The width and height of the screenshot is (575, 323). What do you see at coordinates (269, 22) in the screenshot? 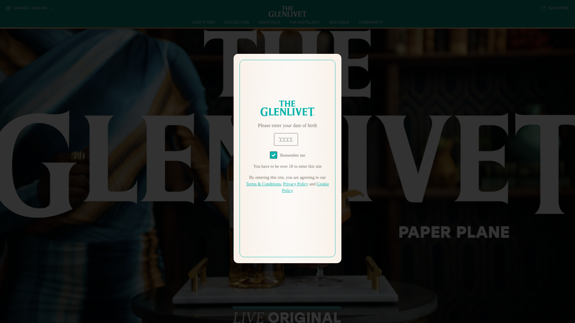
I see `COCKTAILS` at bounding box center [269, 22].